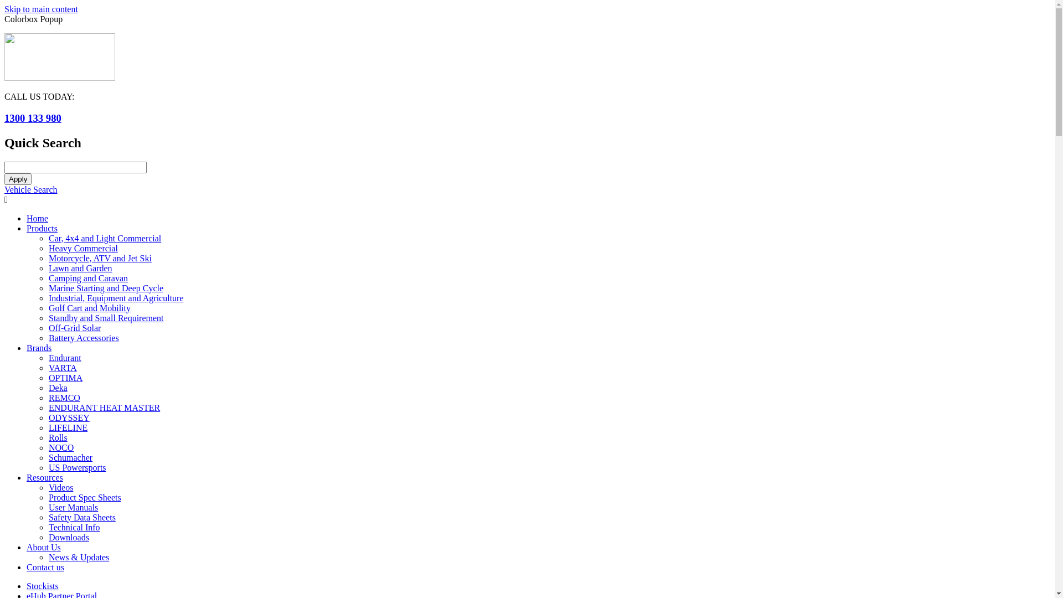 The width and height of the screenshot is (1063, 598). Describe the element at coordinates (82, 517) in the screenshot. I see `Safety Data Sheets` at that location.